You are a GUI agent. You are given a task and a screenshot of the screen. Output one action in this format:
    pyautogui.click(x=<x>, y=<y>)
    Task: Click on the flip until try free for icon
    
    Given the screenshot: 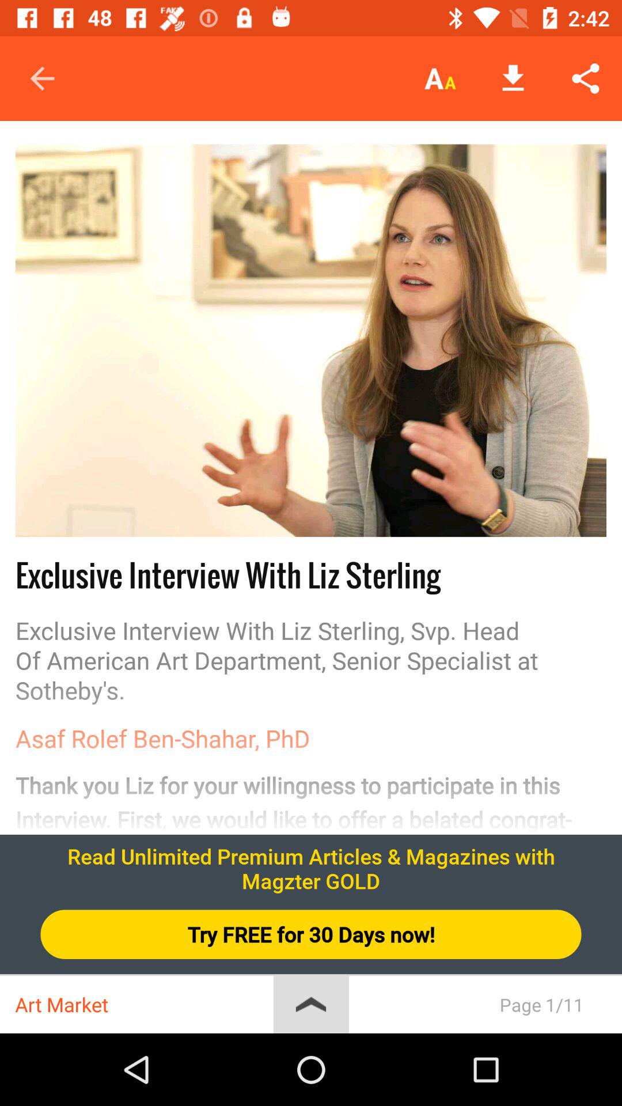 What is the action you would take?
    pyautogui.click(x=311, y=934)
    